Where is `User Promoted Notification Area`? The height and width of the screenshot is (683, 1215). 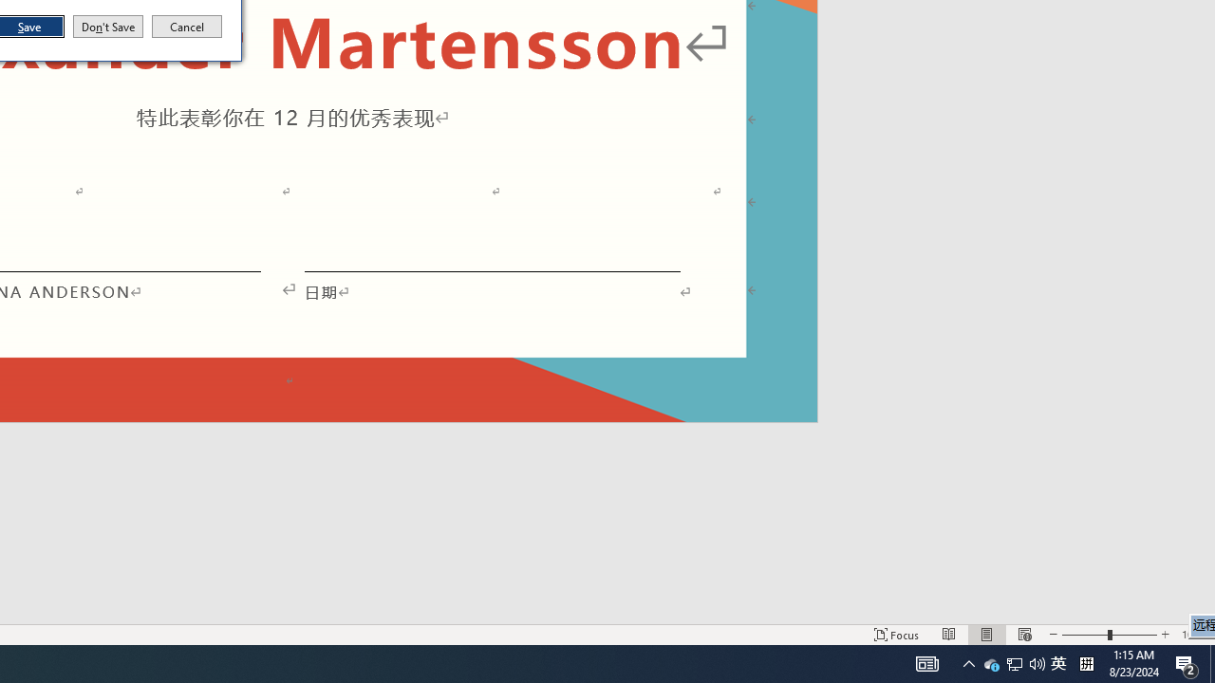
User Promoted Notification Area is located at coordinates (1058, 664).